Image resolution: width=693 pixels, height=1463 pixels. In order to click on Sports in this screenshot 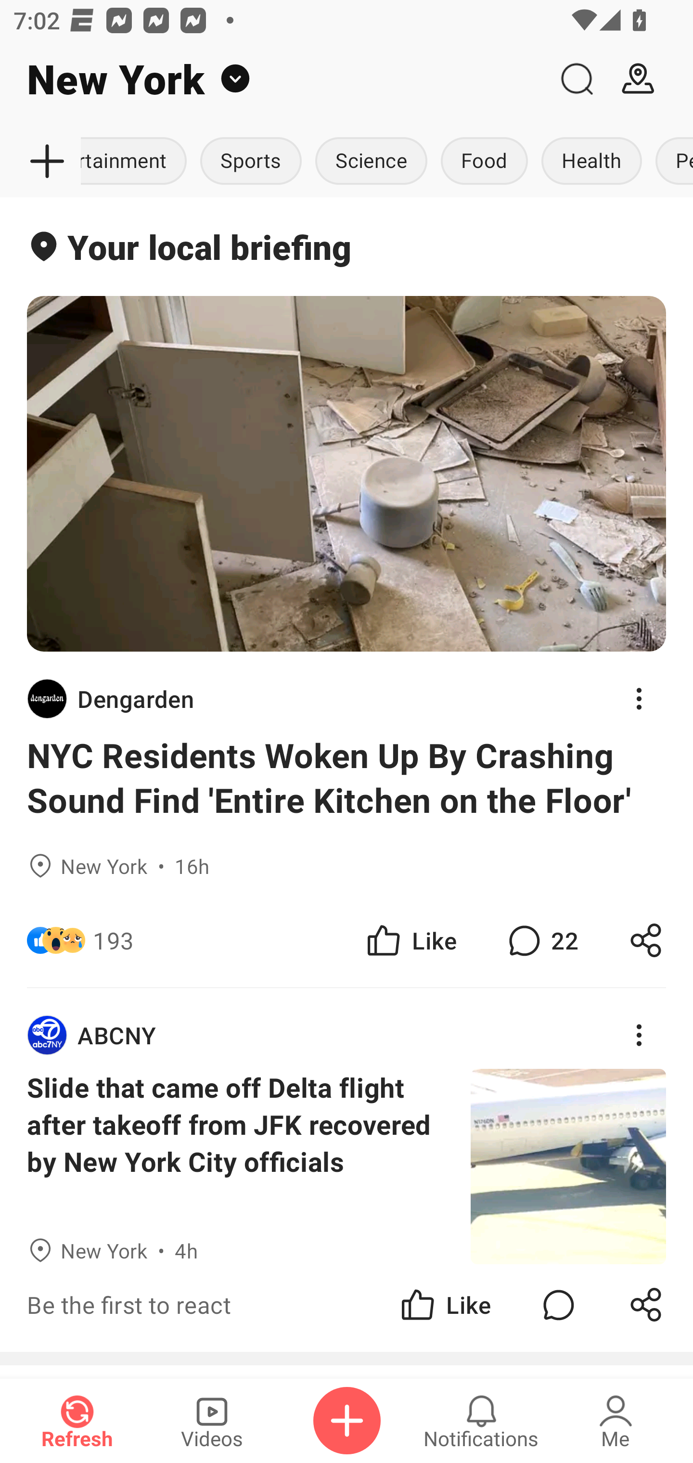, I will do `click(250, 162)`.